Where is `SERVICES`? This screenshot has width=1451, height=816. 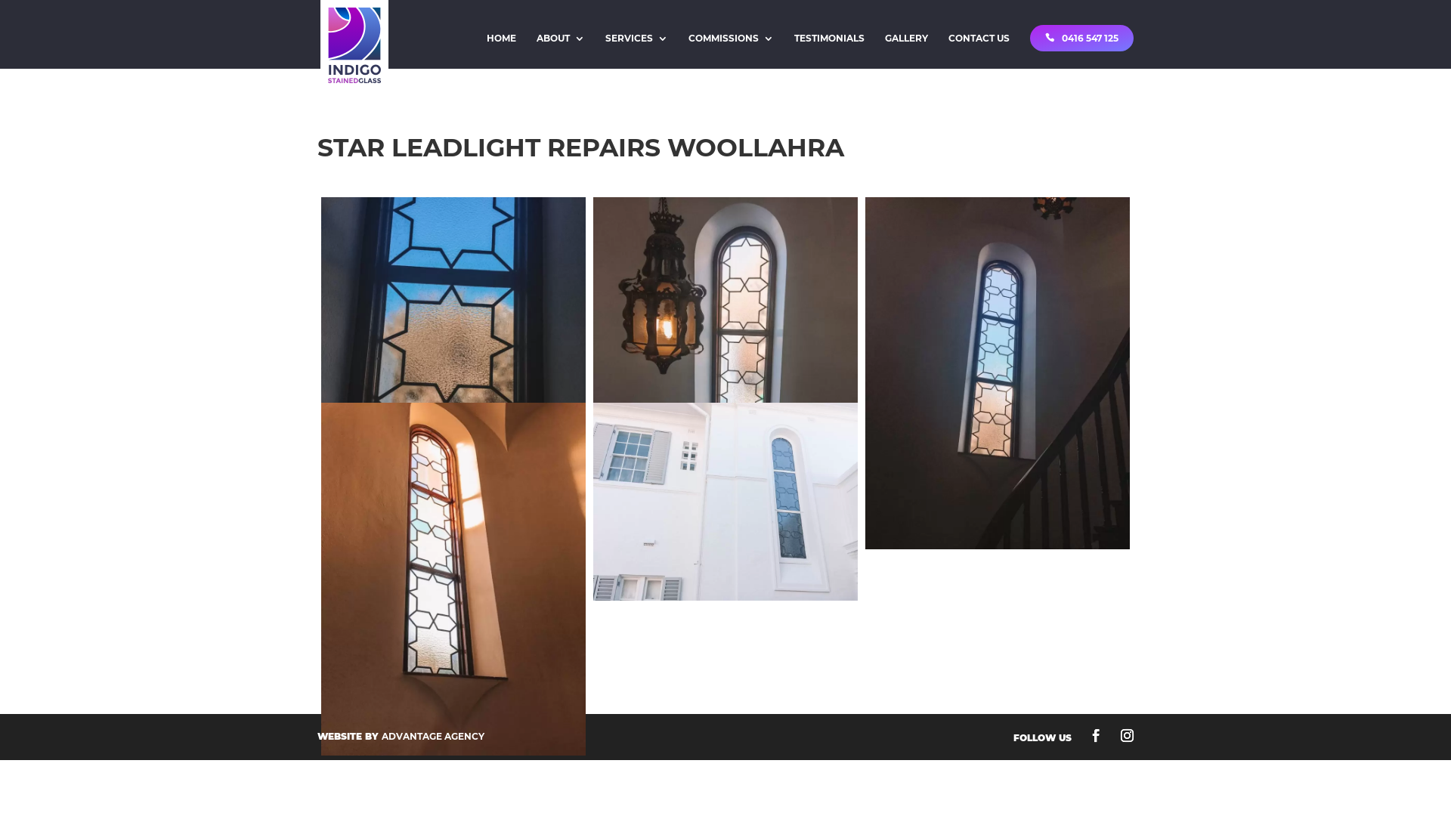
SERVICES is located at coordinates (636, 51).